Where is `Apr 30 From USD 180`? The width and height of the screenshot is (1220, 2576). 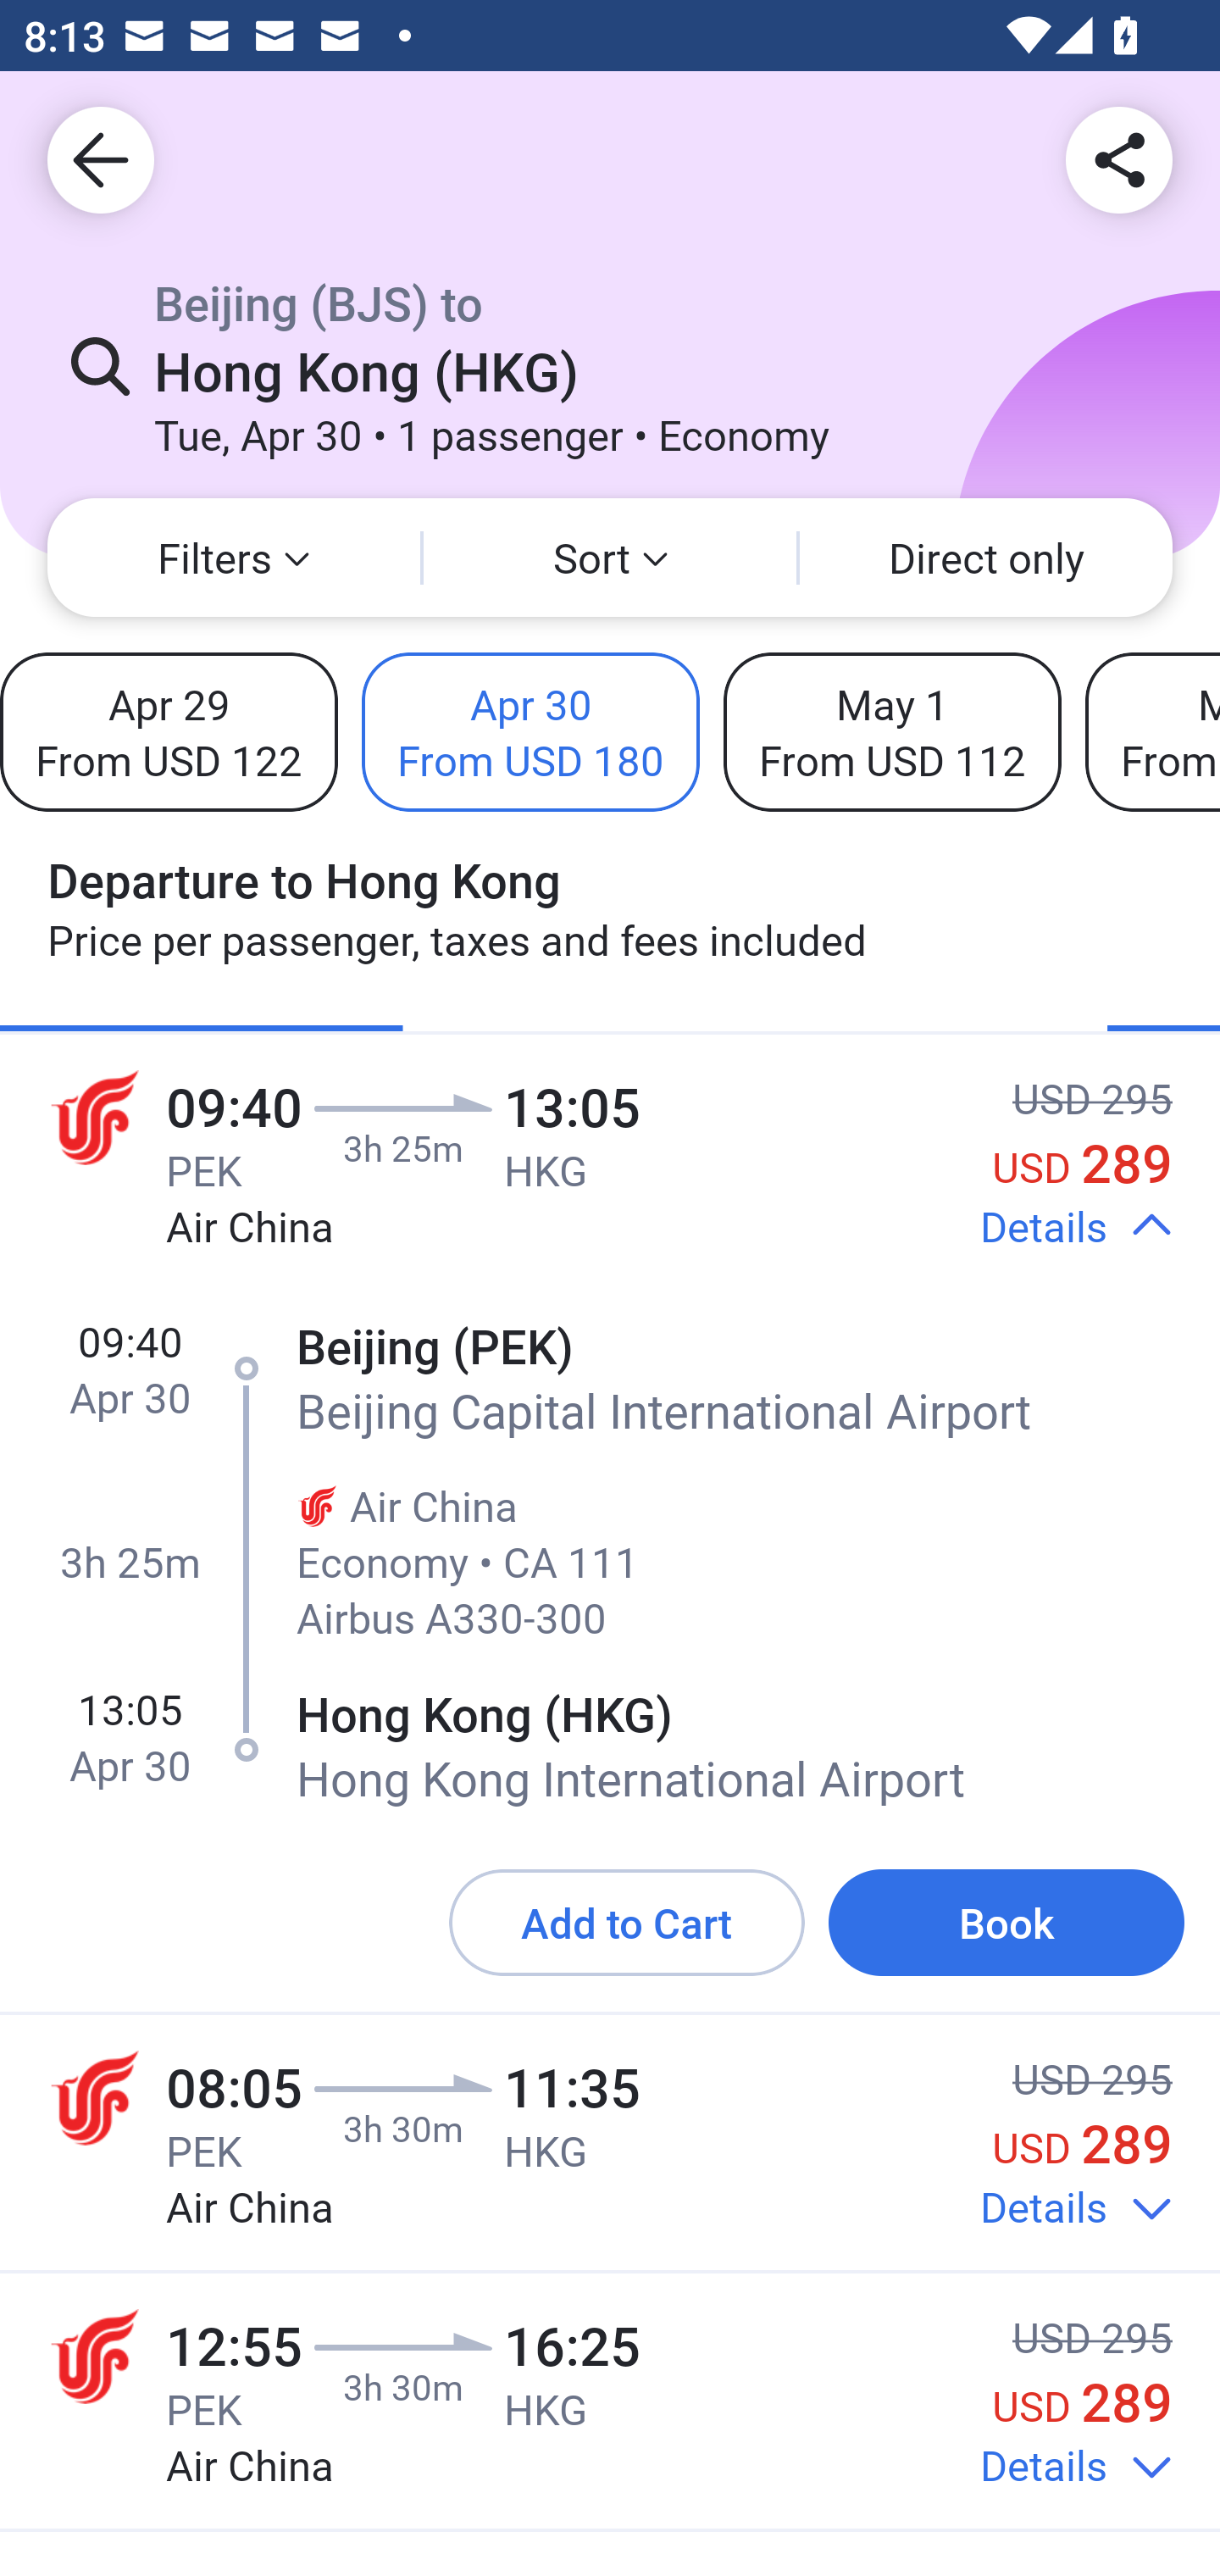
Apr 30 From USD 180 is located at coordinates (530, 731).